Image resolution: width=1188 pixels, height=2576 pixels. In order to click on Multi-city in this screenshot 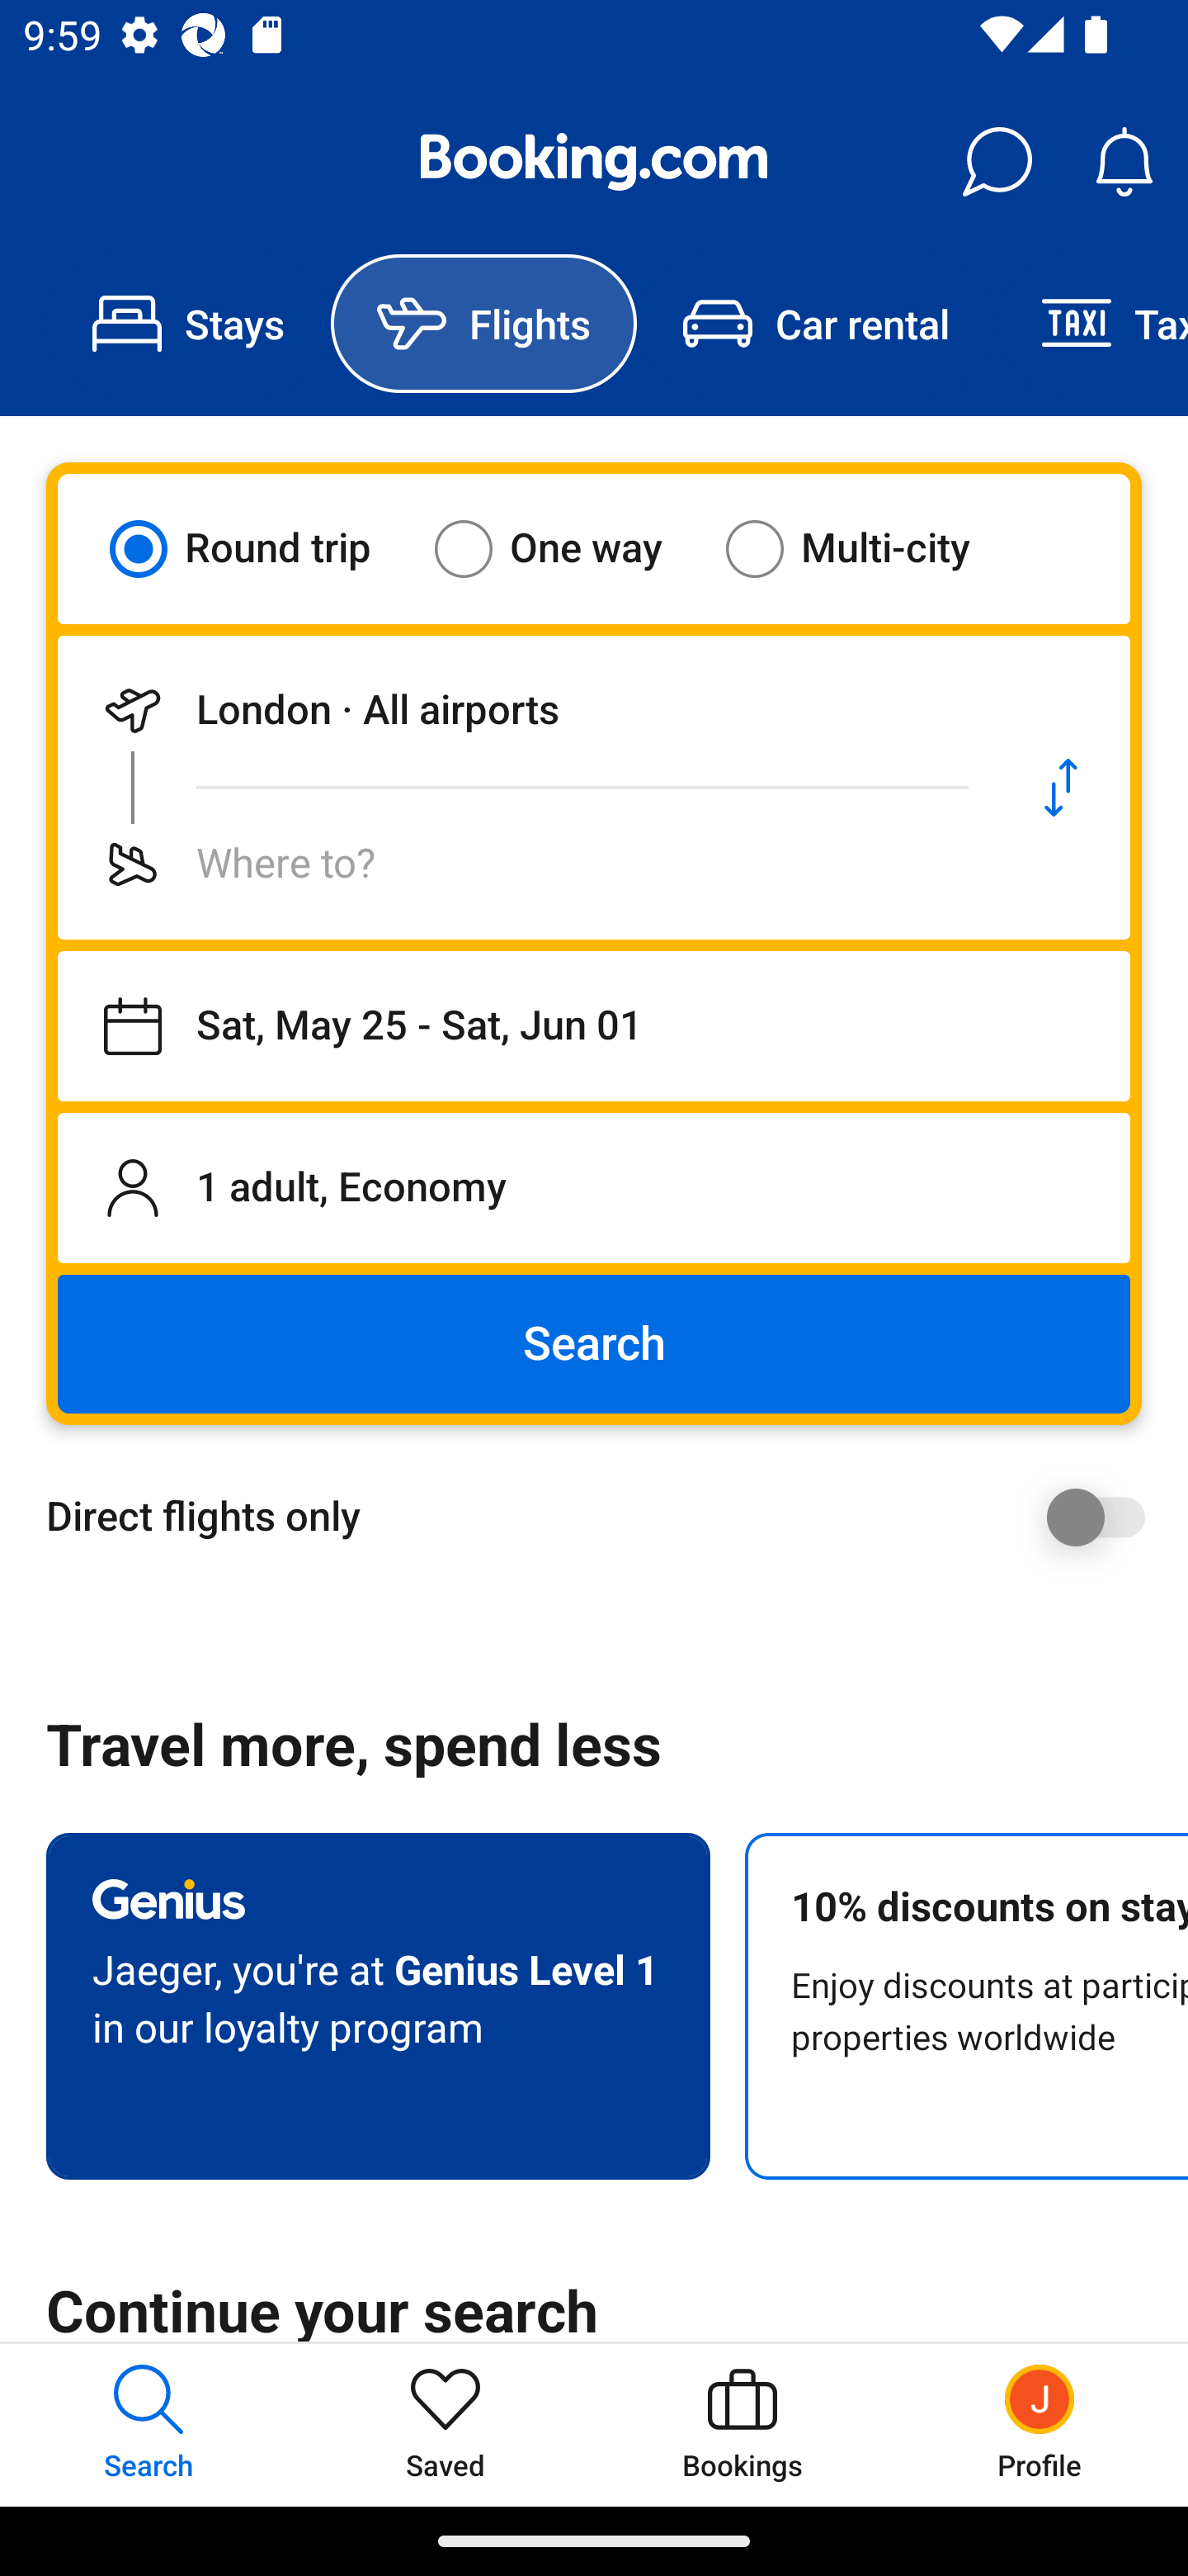, I will do `click(868, 548)`.